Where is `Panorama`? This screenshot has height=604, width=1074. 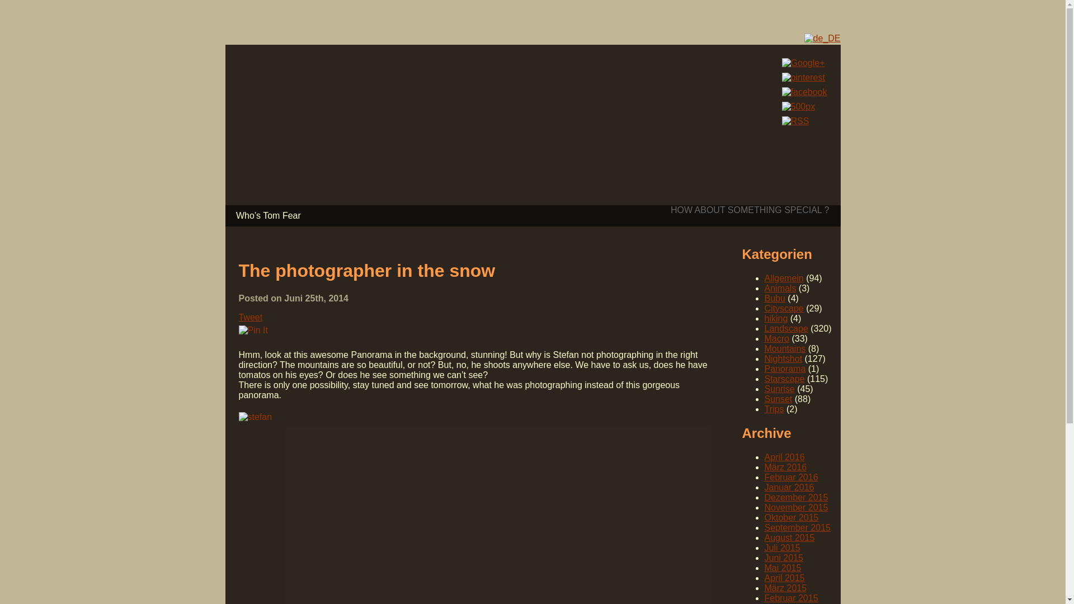
Panorama is located at coordinates (784, 369).